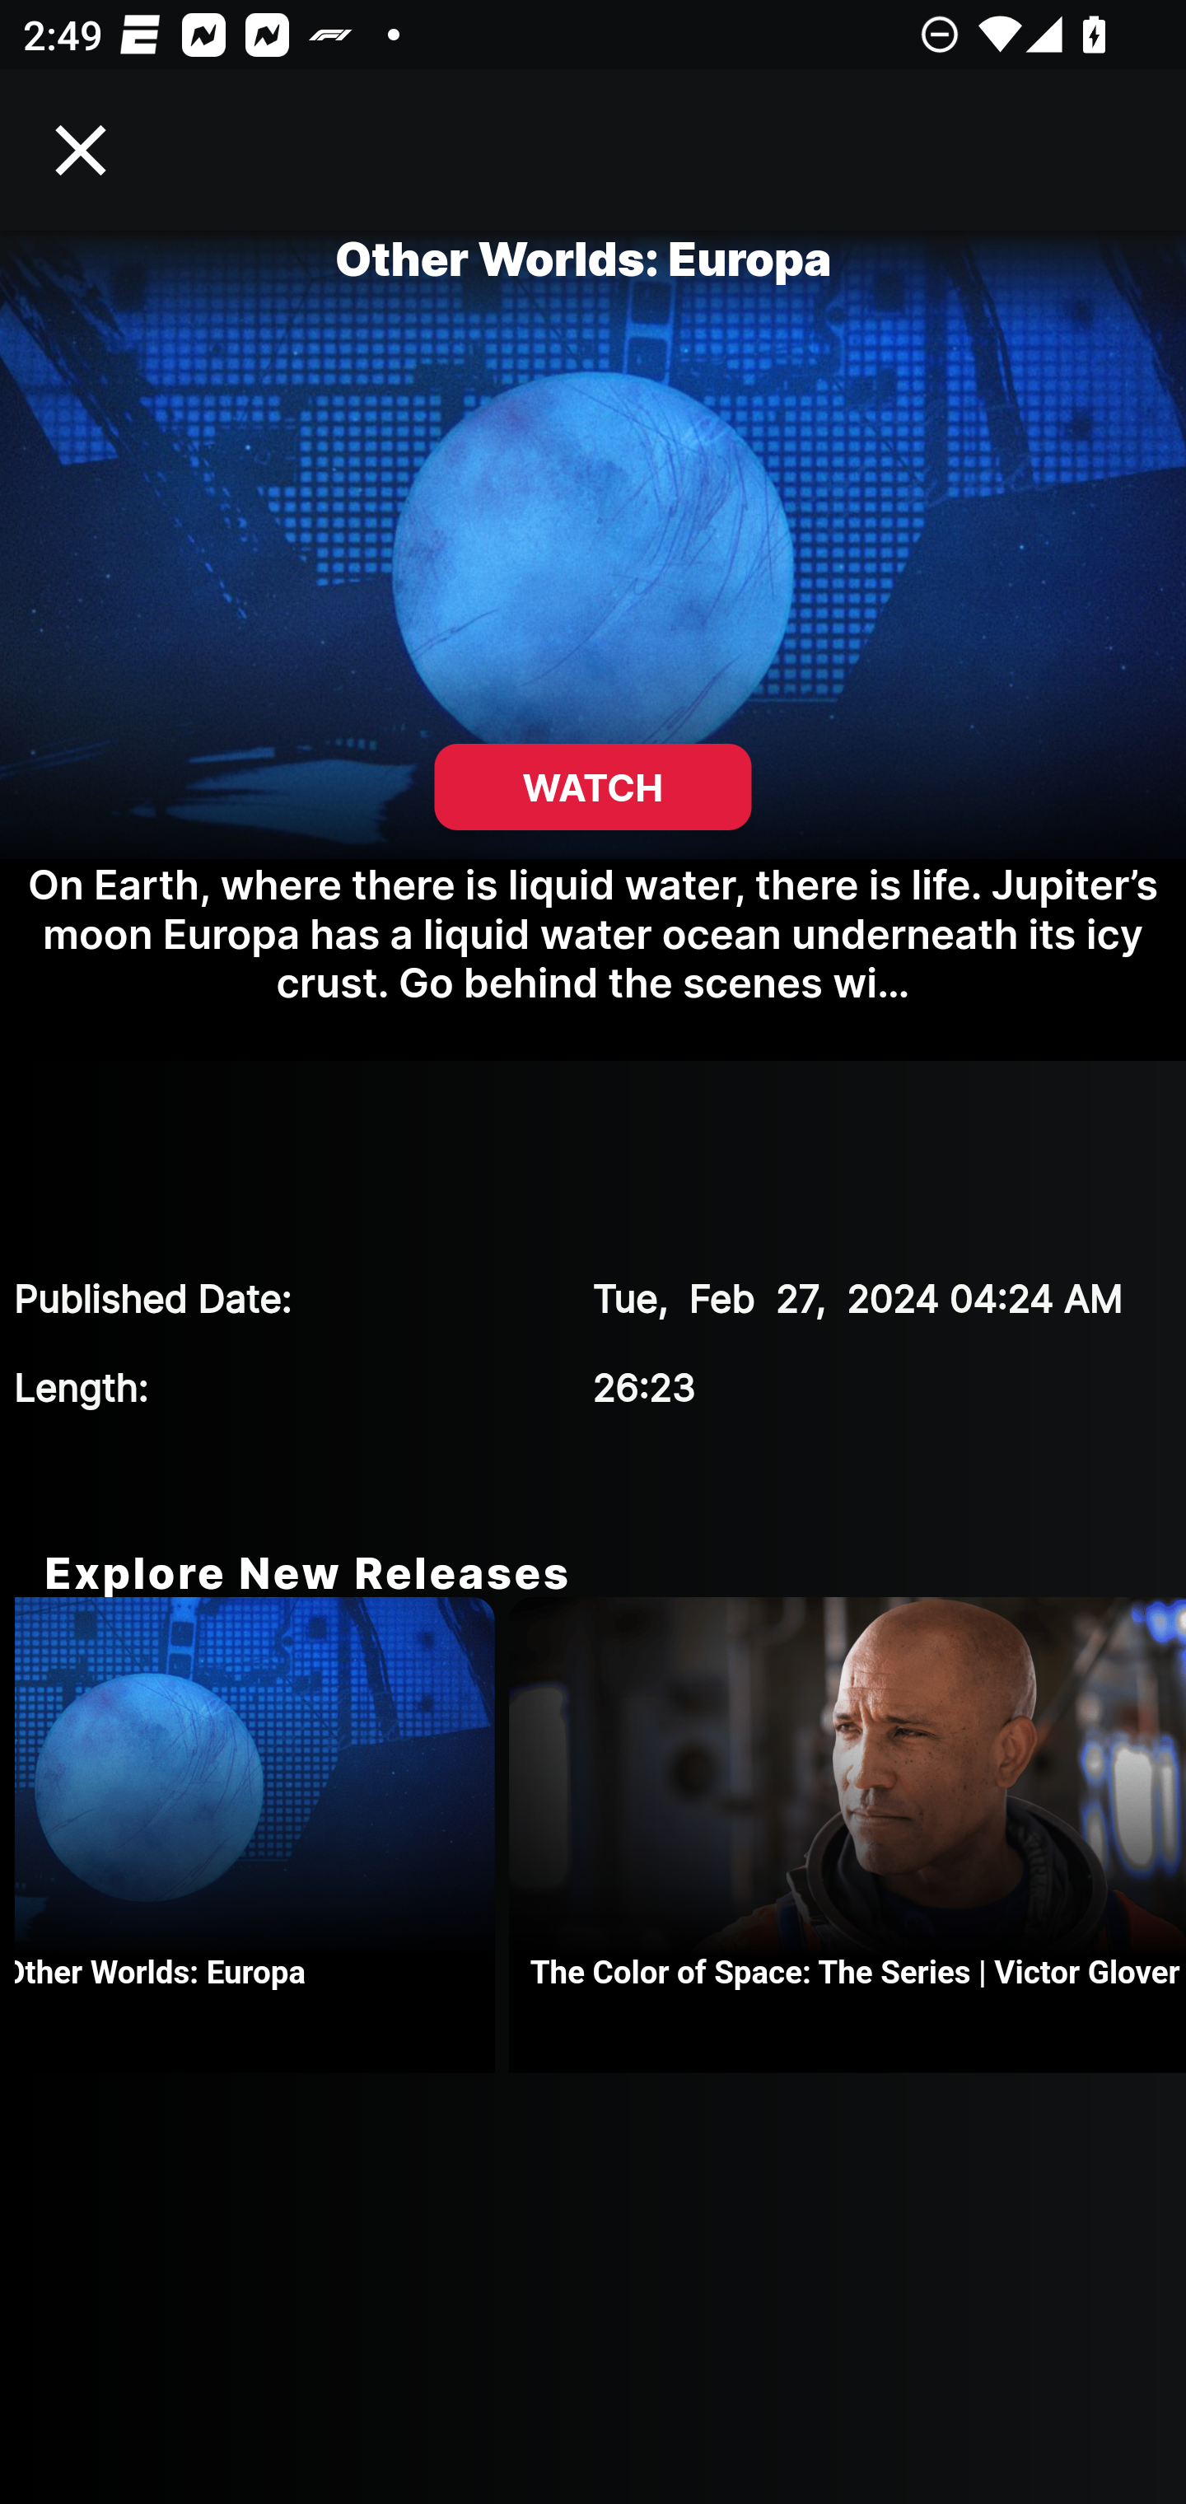 Image resolution: width=1186 pixels, height=2504 pixels. What do you see at coordinates (847, 1835) in the screenshot?
I see `The Color of Space: The Series | Victor Glover` at bounding box center [847, 1835].